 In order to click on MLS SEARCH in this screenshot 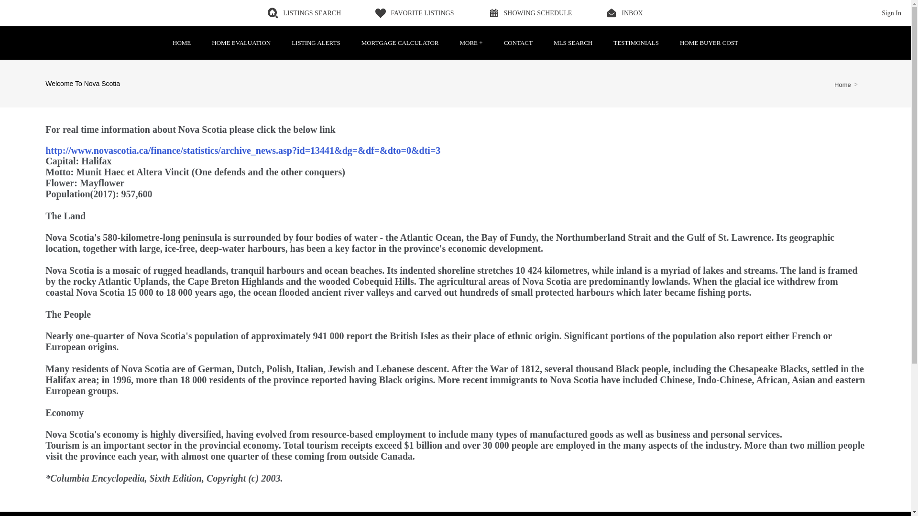, I will do `click(573, 43)`.